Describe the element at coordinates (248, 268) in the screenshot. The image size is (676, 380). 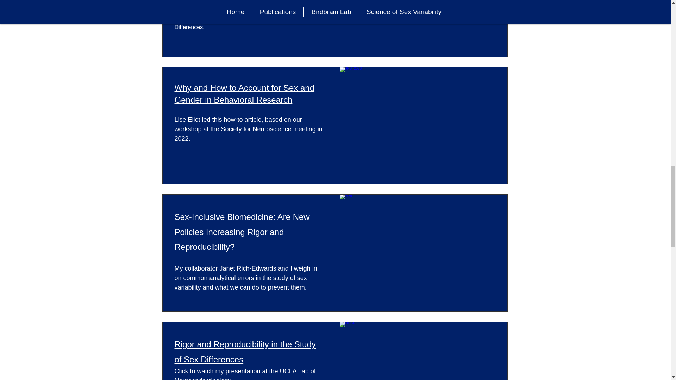
I see `Janet Rich-Edwards` at that location.